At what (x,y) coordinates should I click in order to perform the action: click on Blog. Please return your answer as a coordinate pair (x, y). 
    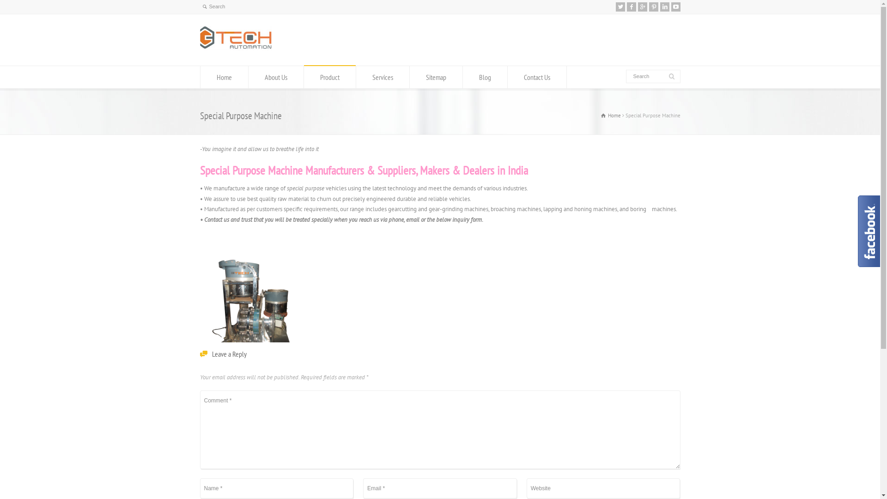
    Looking at the image, I should click on (485, 77).